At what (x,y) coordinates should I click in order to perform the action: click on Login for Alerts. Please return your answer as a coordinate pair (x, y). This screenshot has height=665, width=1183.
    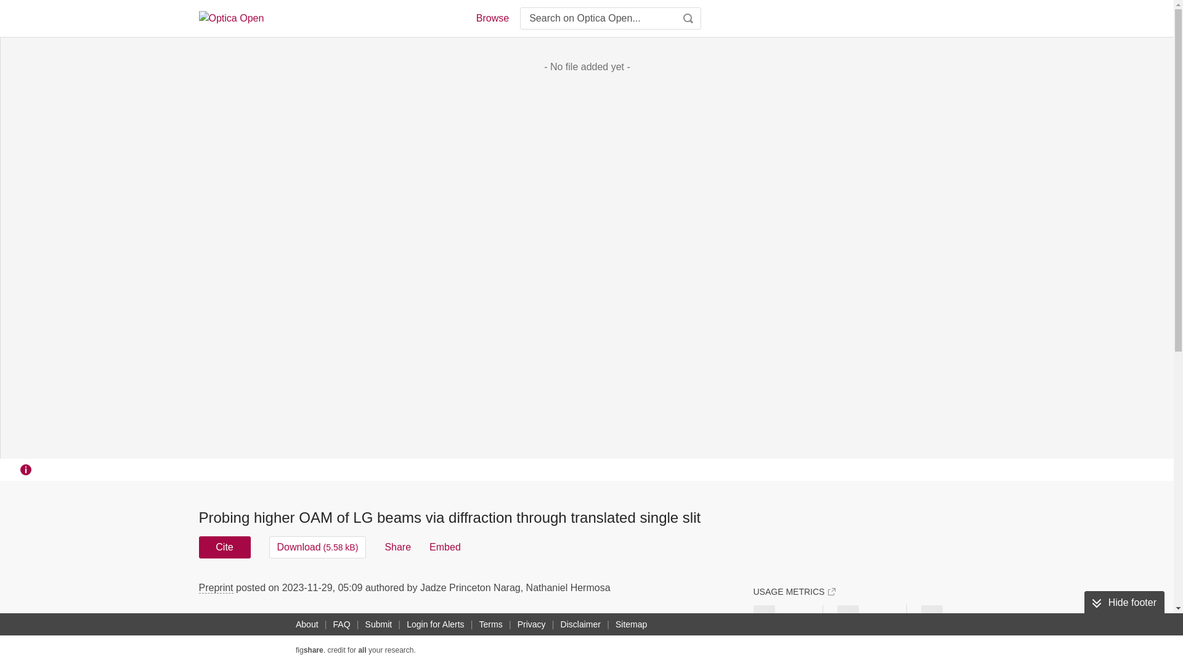
    Looking at the image, I should click on (435, 624).